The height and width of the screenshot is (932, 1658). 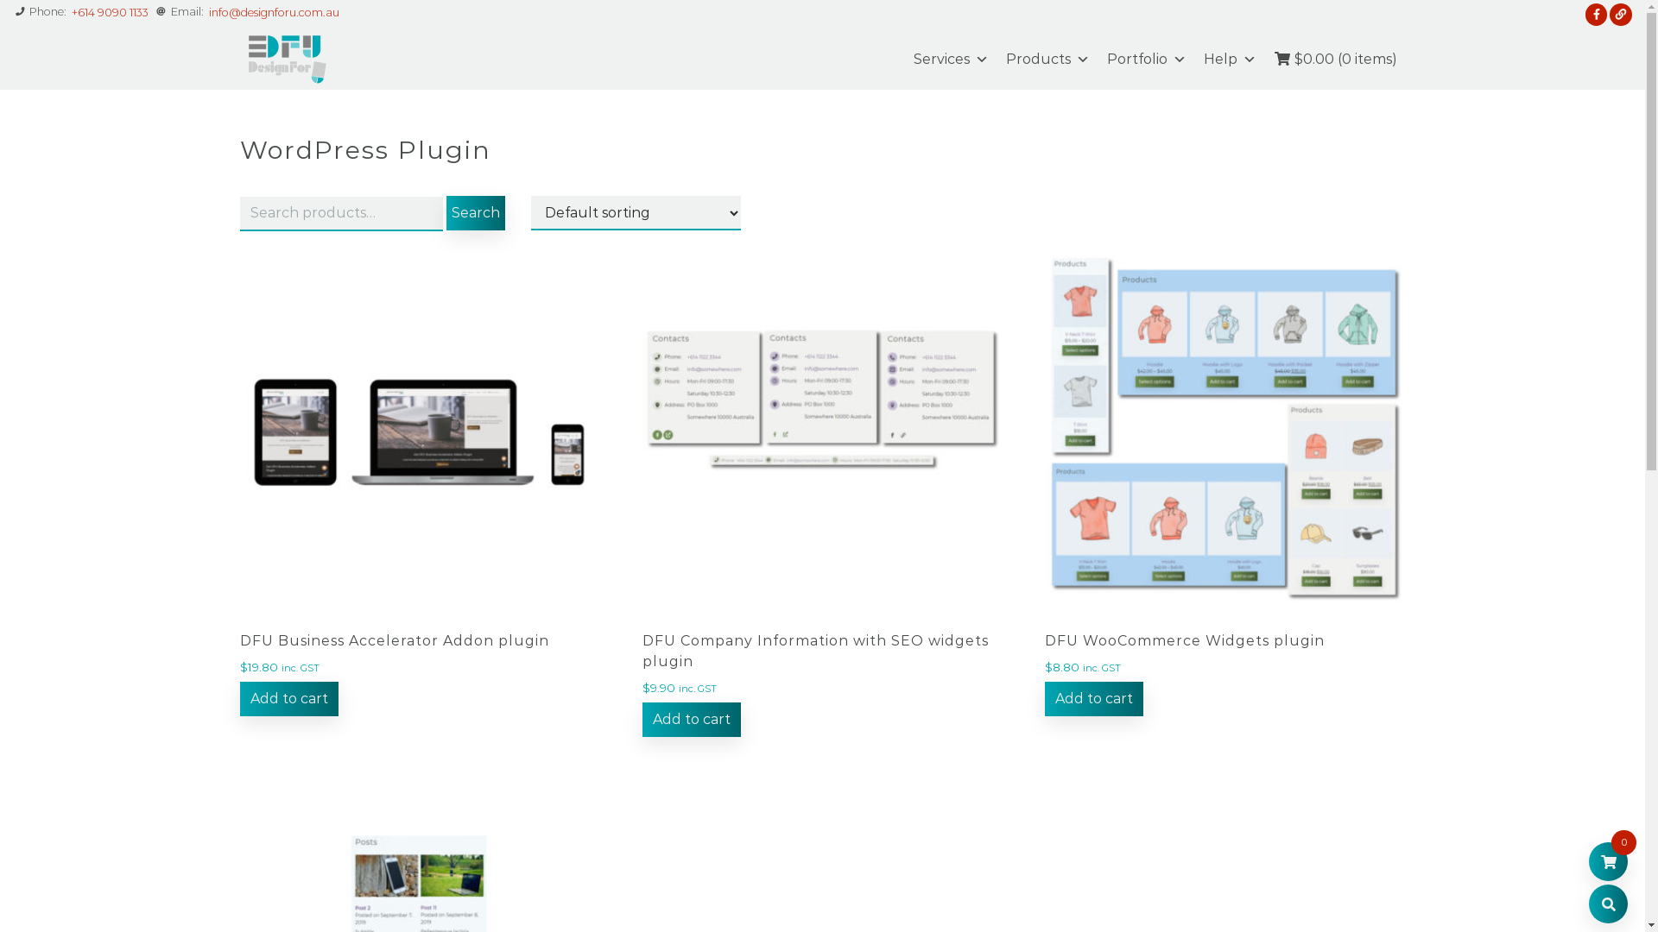 I want to click on Search, so click(x=475, y=213).